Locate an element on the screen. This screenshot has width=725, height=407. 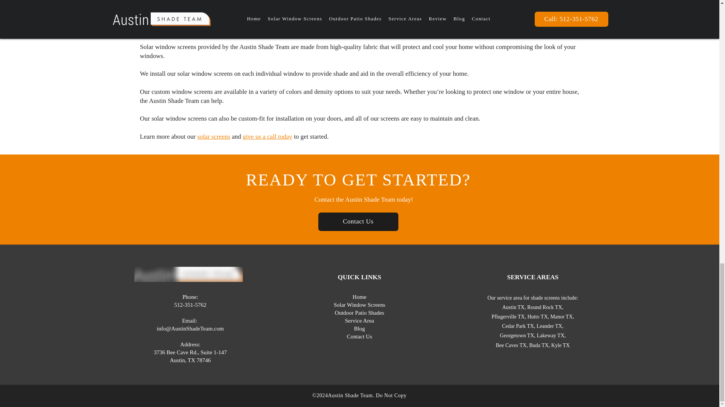
Home is located at coordinates (359, 297).